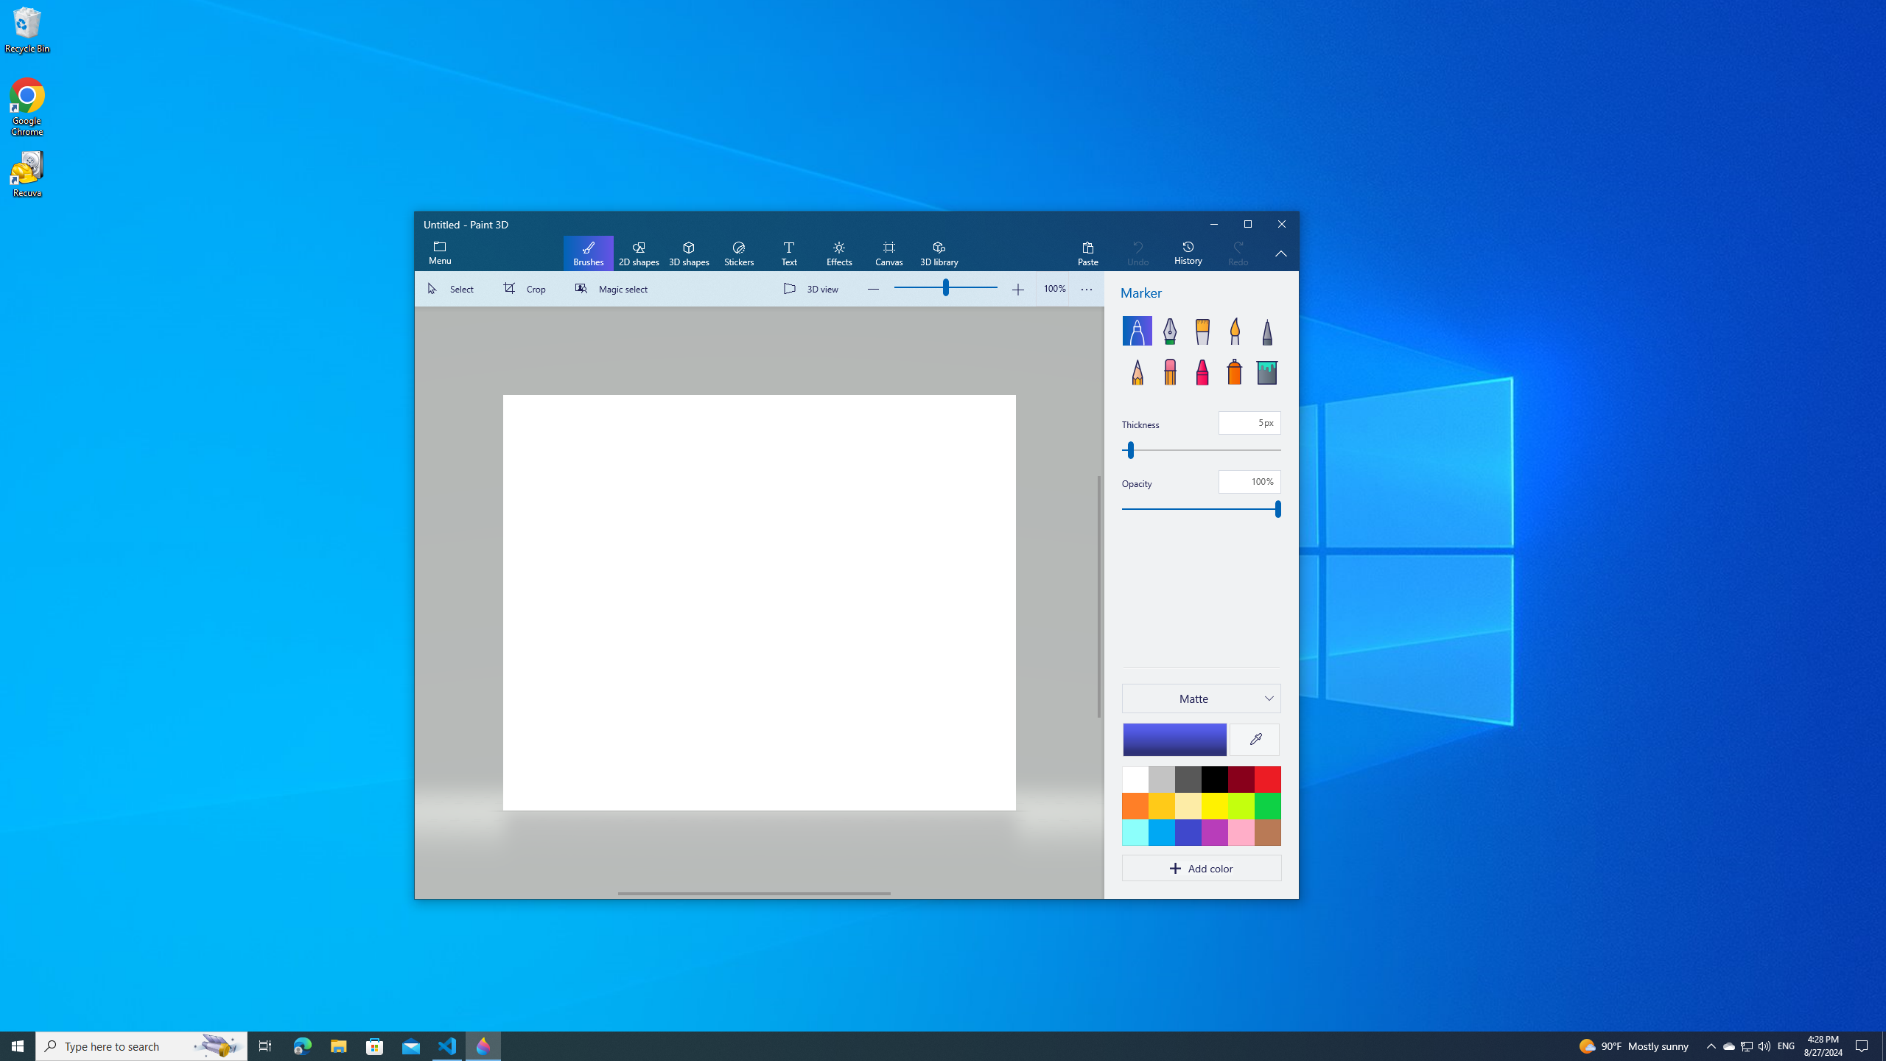  What do you see at coordinates (1135, 805) in the screenshot?
I see `Orange` at bounding box center [1135, 805].